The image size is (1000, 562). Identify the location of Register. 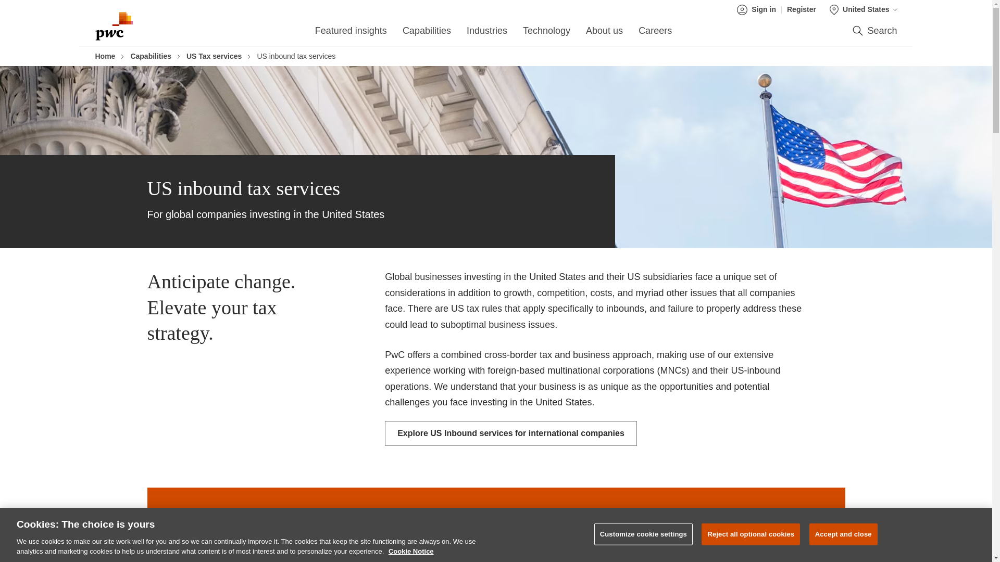
(801, 9).